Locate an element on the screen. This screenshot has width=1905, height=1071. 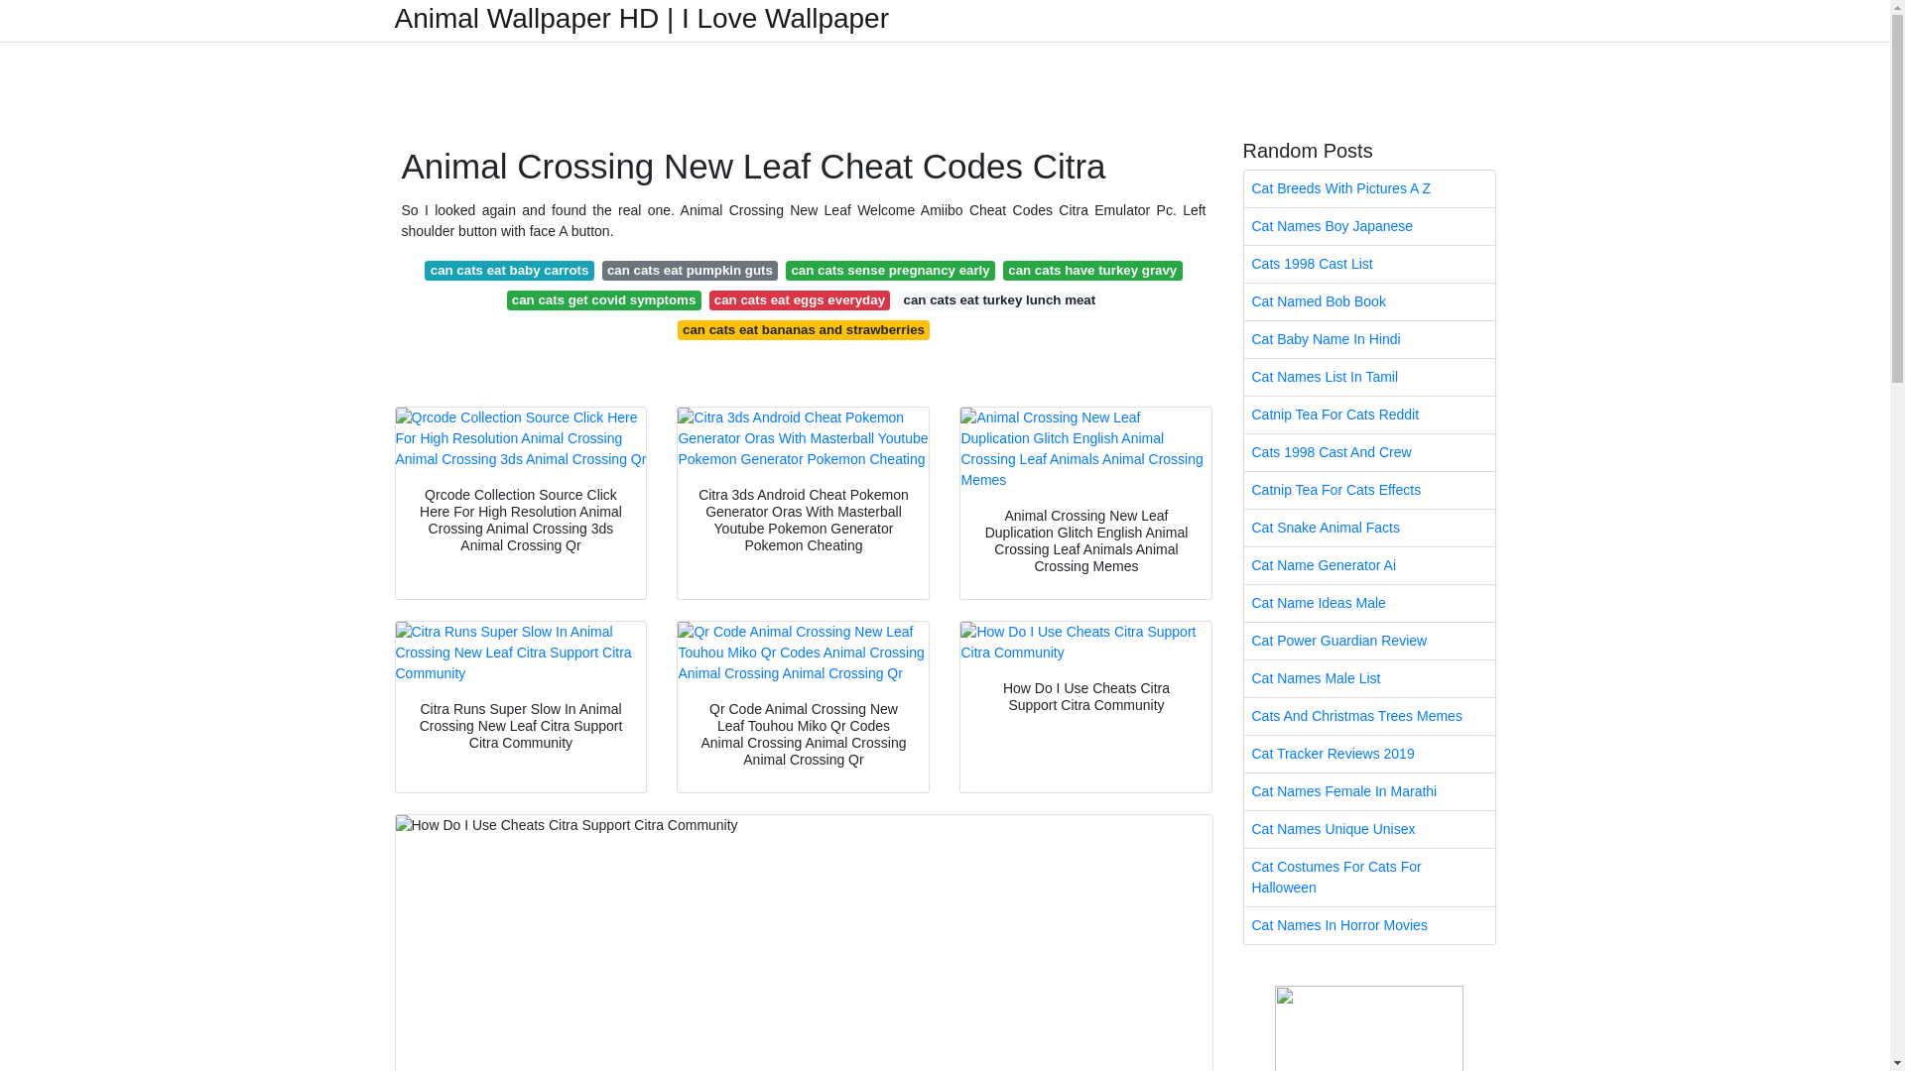
Cat Names Boy Japanese is located at coordinates (1369, 226).